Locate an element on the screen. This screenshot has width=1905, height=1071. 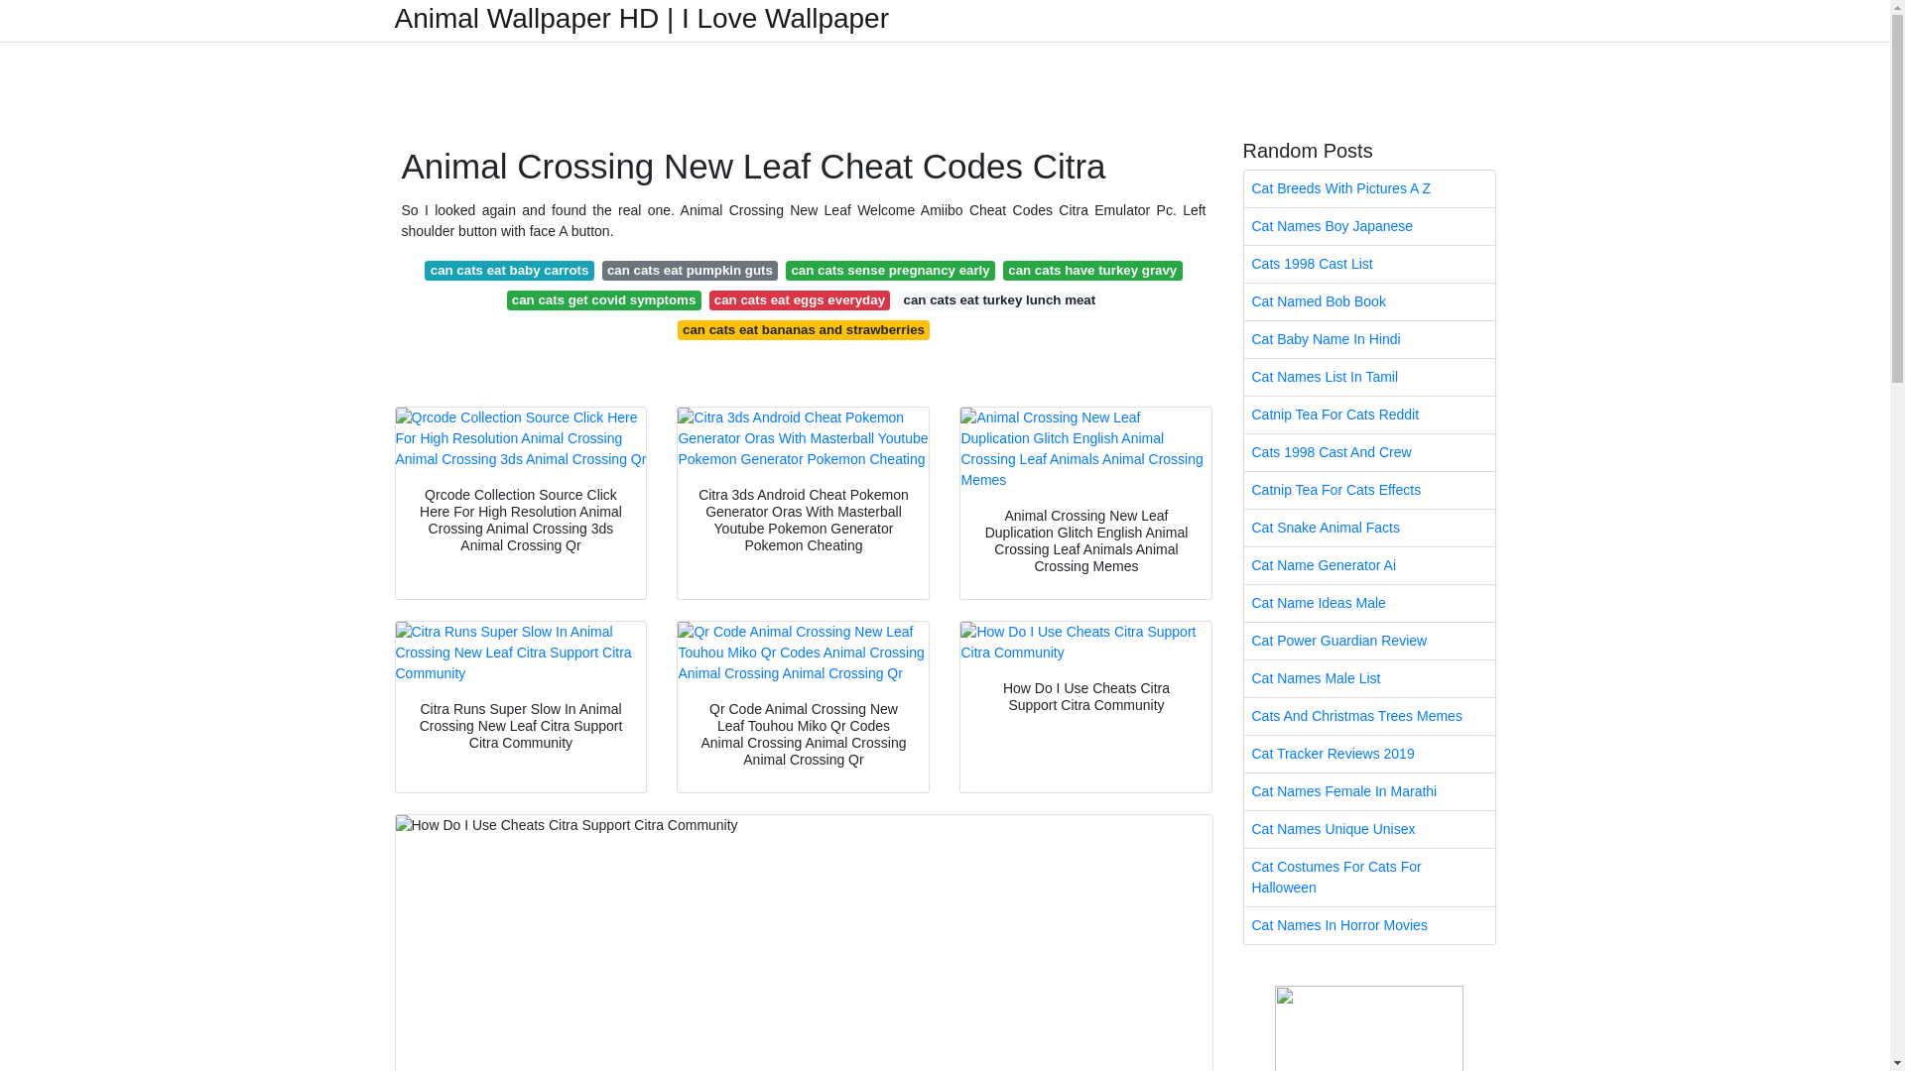
Cat Names Boy Japanese is located at coordinates (1369, 226).